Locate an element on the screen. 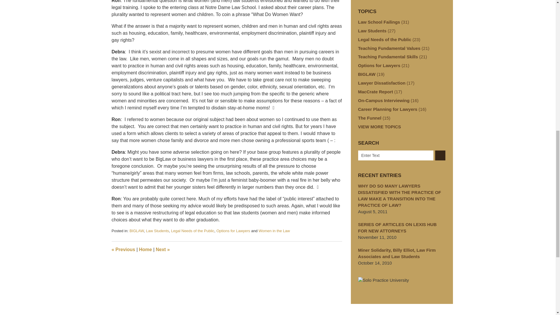 Image resolution: width=560 pixels, height=315 pixels. View all posts in Women in the Law is located at coordinates (274, 231).